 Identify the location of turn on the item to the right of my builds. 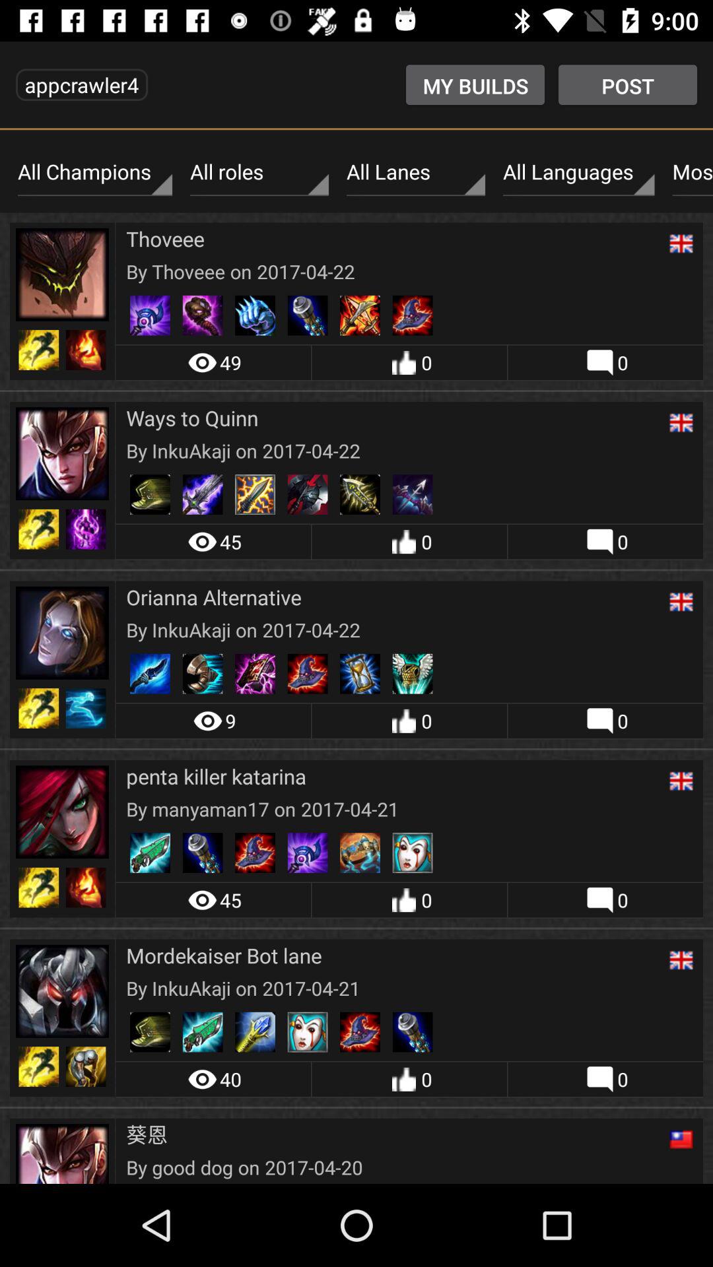
(627, 84).